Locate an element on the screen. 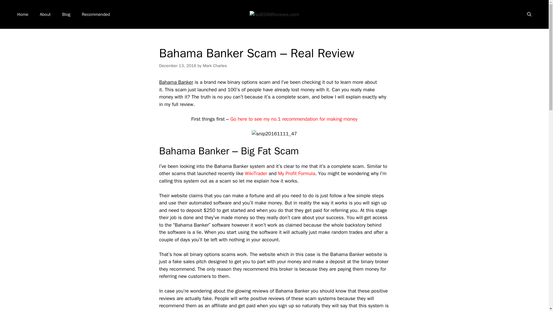 The height and width of the screenshot is (311, 553). Recommended is located at coordinates (96, 14).